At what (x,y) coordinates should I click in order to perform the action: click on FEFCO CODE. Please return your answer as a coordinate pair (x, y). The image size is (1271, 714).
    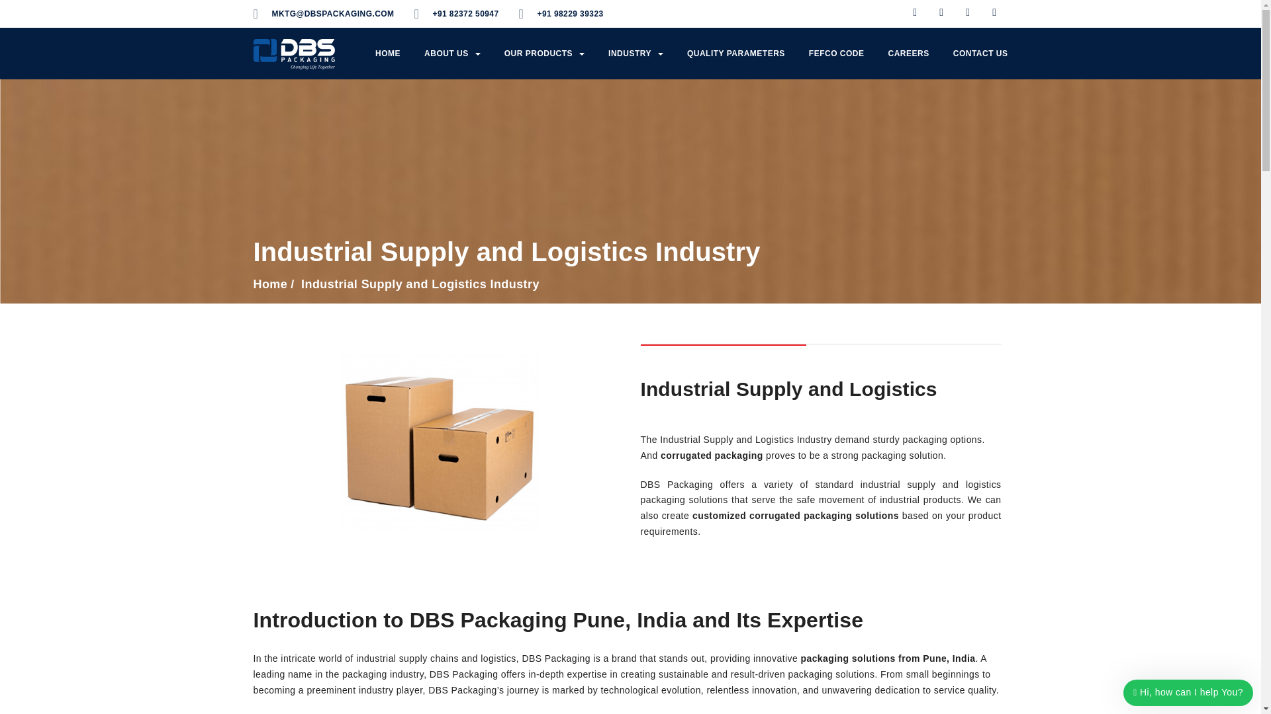
    Looking at the image, I should click on (837, 54).